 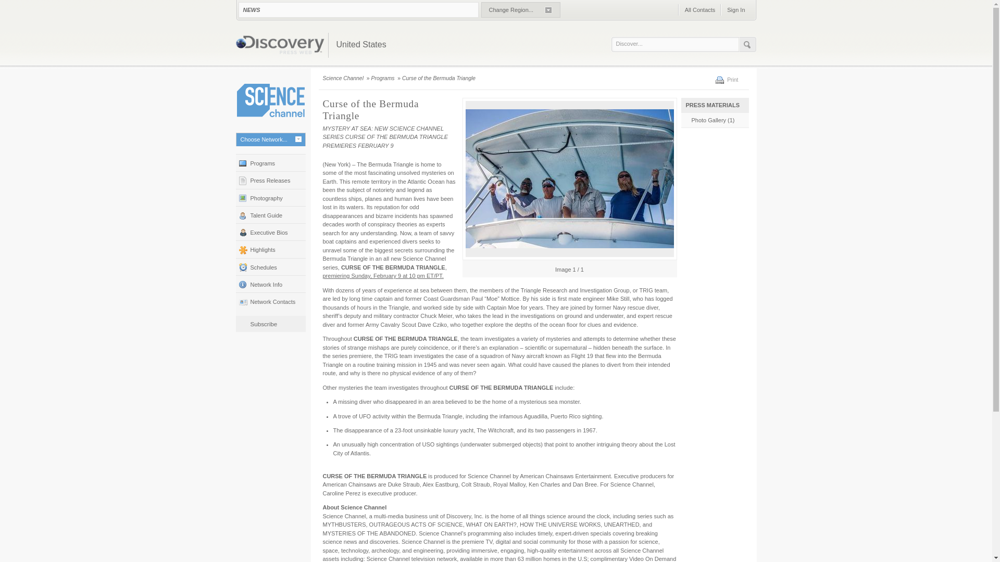 What do you see at coordinates (383, 78) in the screenshot?
I see `Programs` at bounding box center [383, 78].